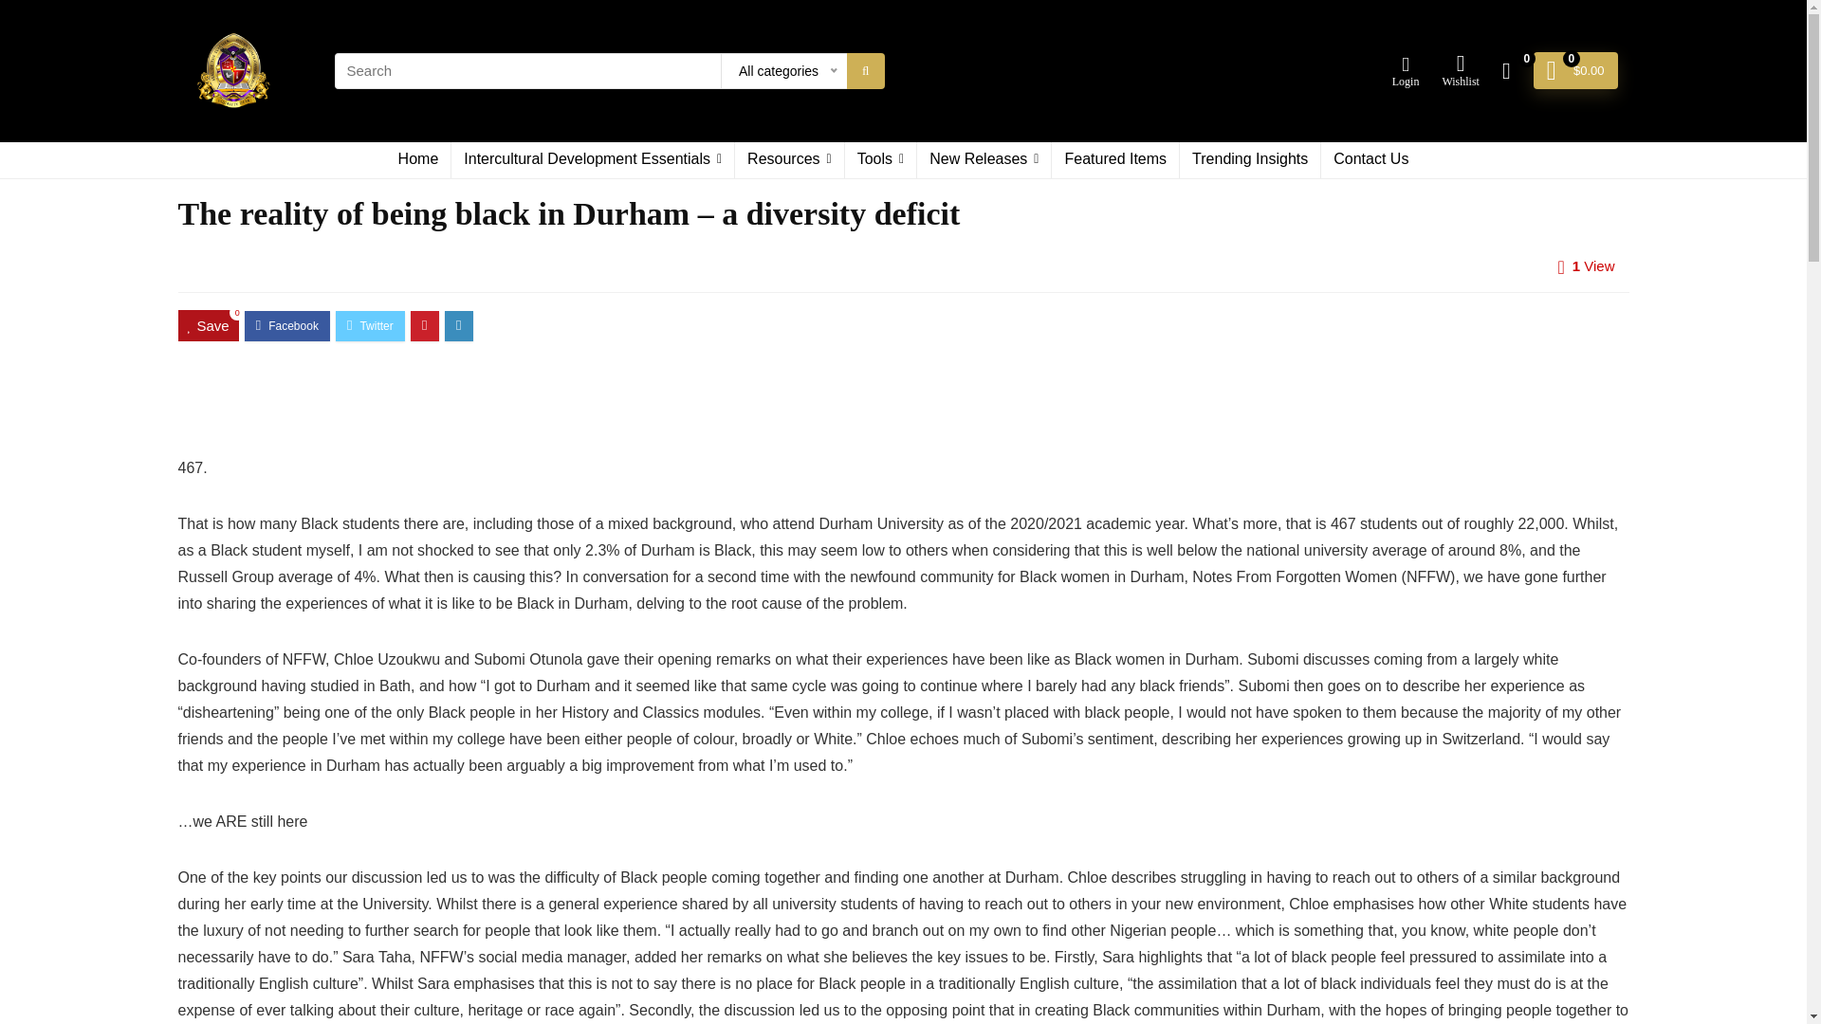 The image size is (1821, 1024). What do you see at coordinates (984, 159) in the screenshot?
I see `New Releases` at bounding box center [984, 159].